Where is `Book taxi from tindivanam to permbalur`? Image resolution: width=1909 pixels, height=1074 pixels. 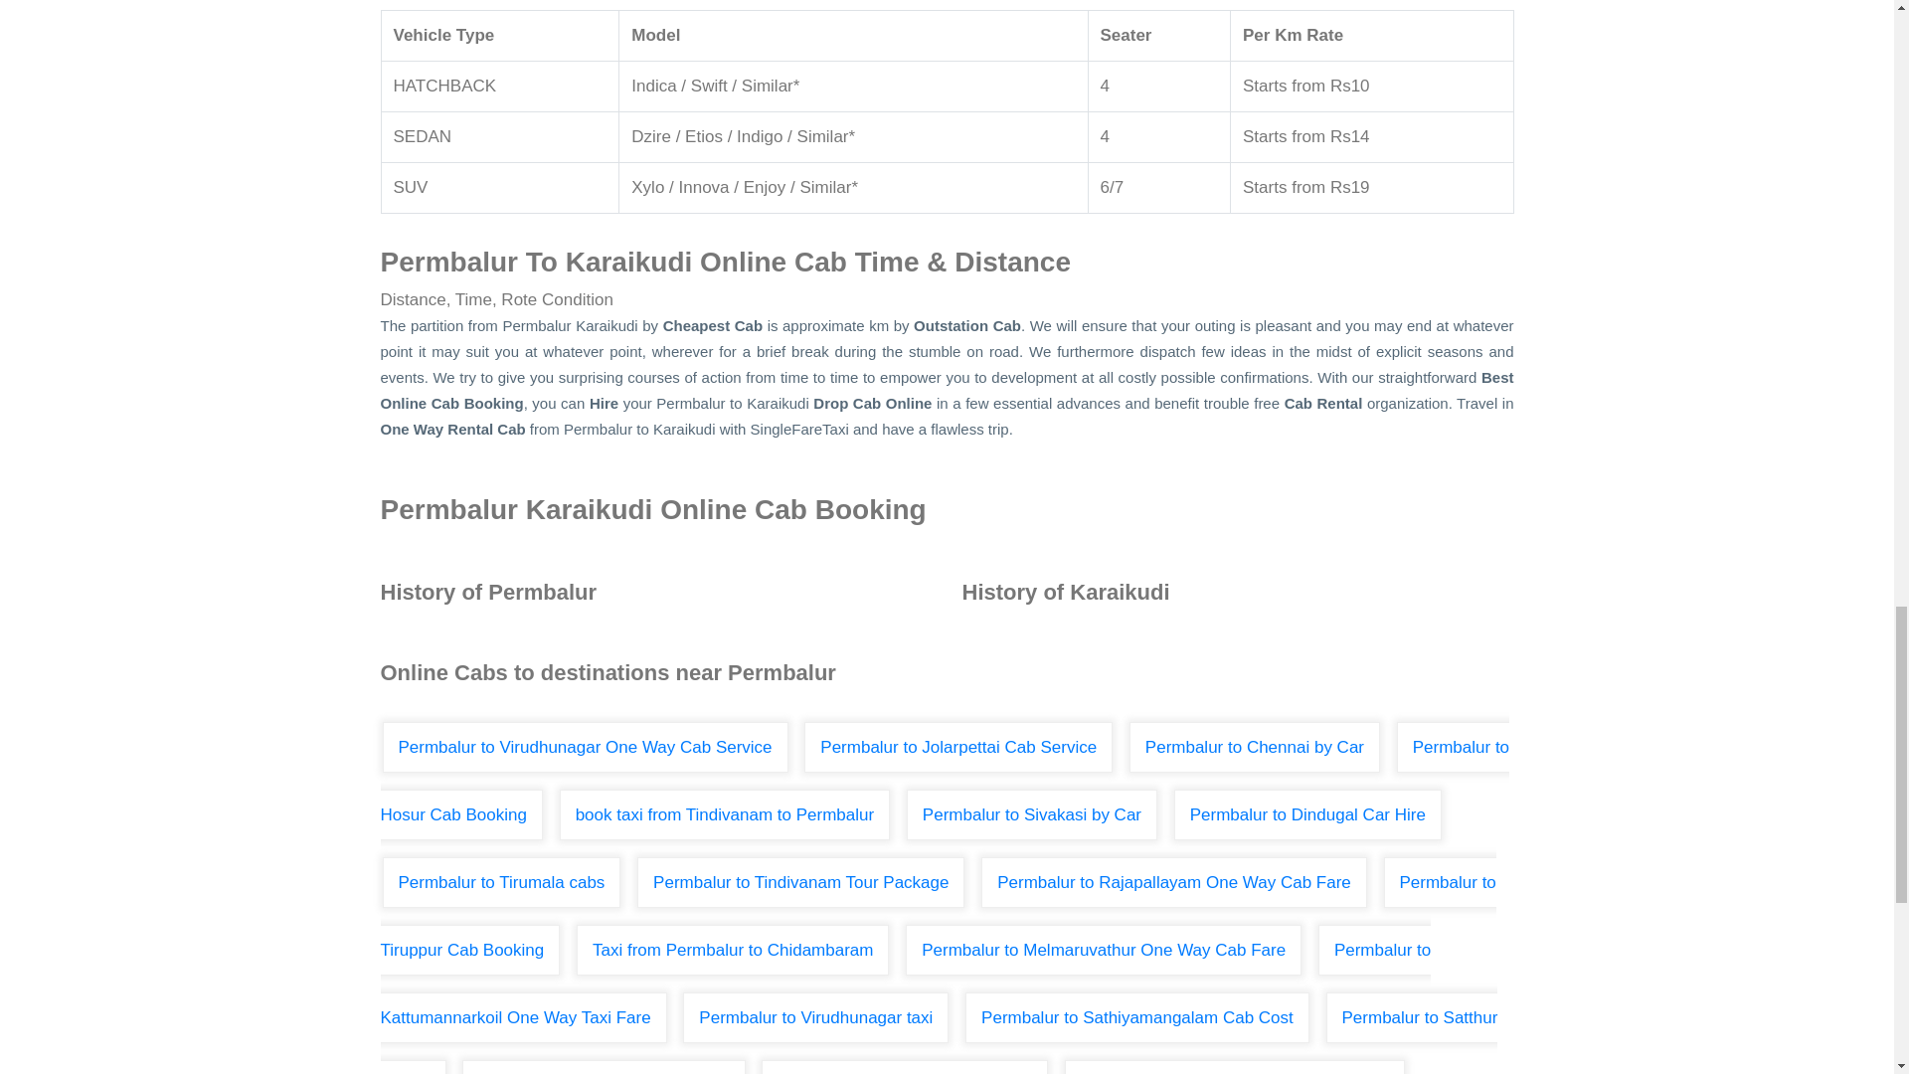 Book taxi from tindivanam to permbalur is located at coordinates (724, 813).